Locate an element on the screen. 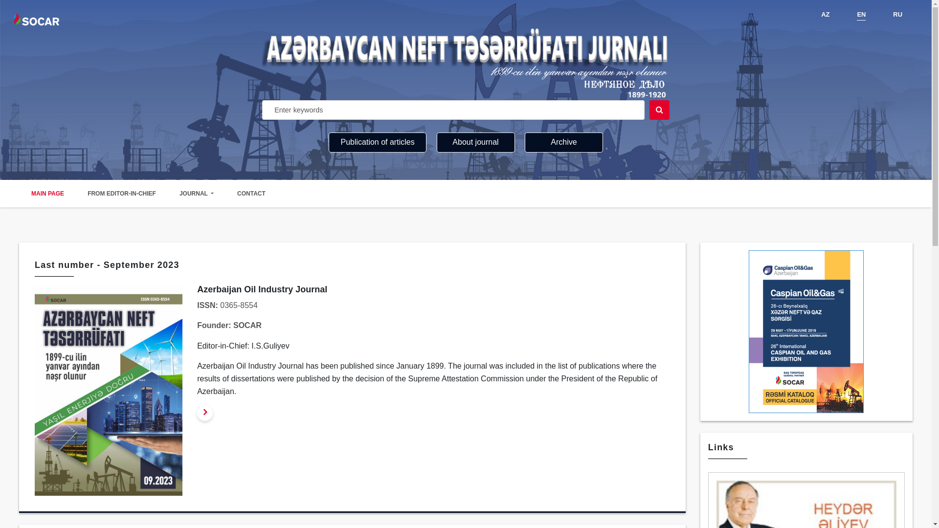  publication of articles is located at coordinates (378, 143).